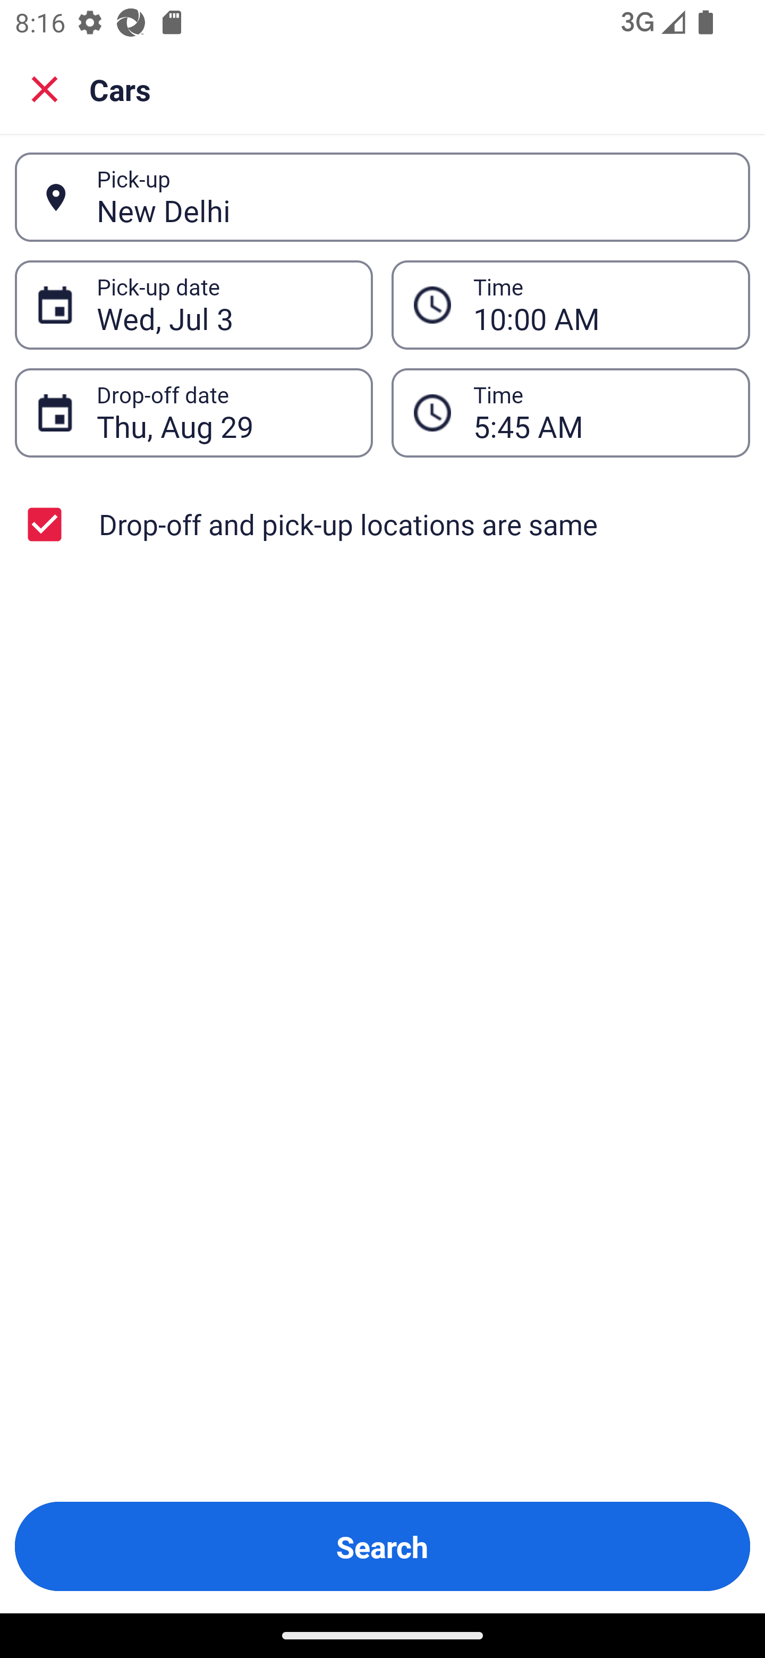  Describe the element at coordinates (412, 197) in the screenshot. I see `New Delhi` at that location.